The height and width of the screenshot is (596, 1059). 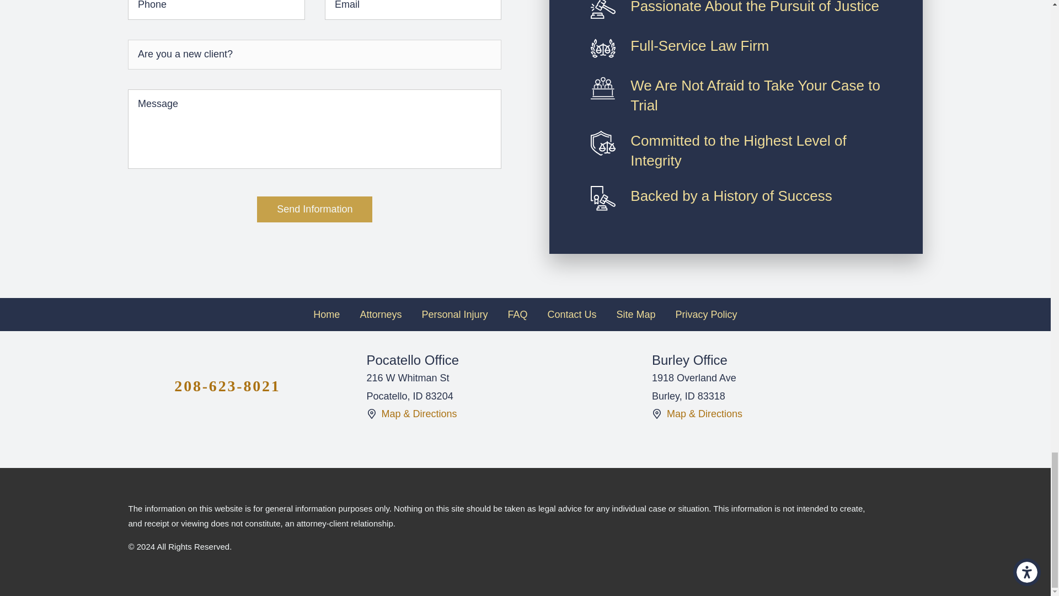 I want to click on Site Icon, so click(x=657, y=414).